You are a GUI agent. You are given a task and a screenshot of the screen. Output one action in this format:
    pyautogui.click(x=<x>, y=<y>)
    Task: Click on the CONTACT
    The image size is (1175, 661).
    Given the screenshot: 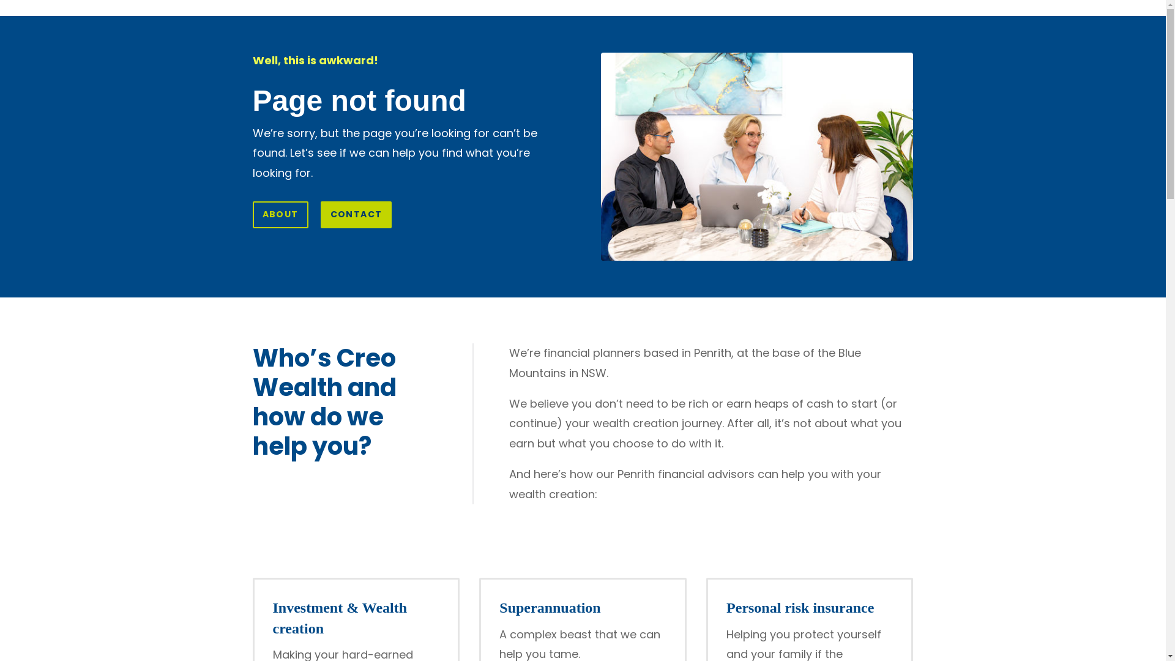 What is the action you would take?
    pyautogui.click(x=356, y=215)
    